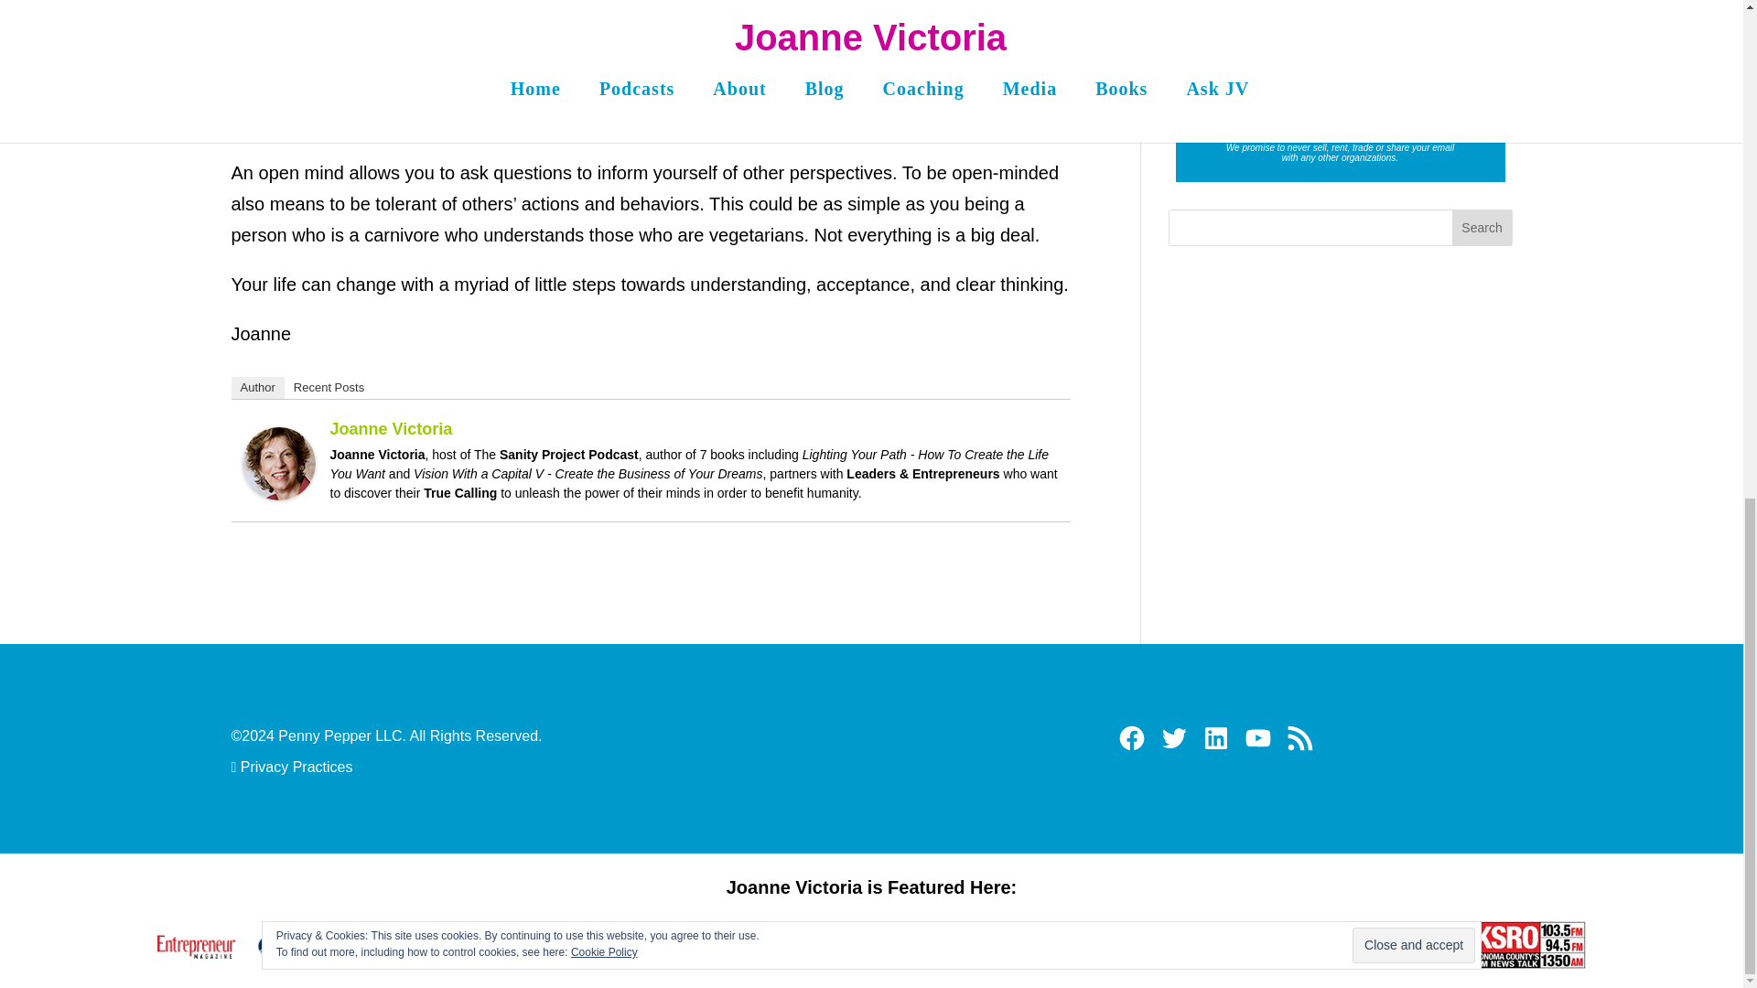 The width and height of the screenshot is (1757, 988). Describe the element at coordinates (1257, 737) in the screenshot. I see `YouTube` at that location.